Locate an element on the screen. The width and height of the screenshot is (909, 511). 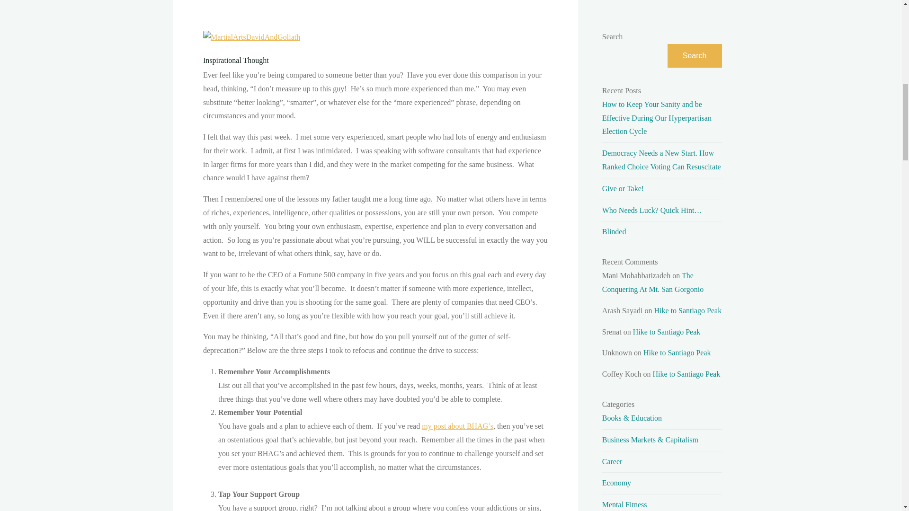
Hike to Santiago Peak is located at coordinates (667, 332).